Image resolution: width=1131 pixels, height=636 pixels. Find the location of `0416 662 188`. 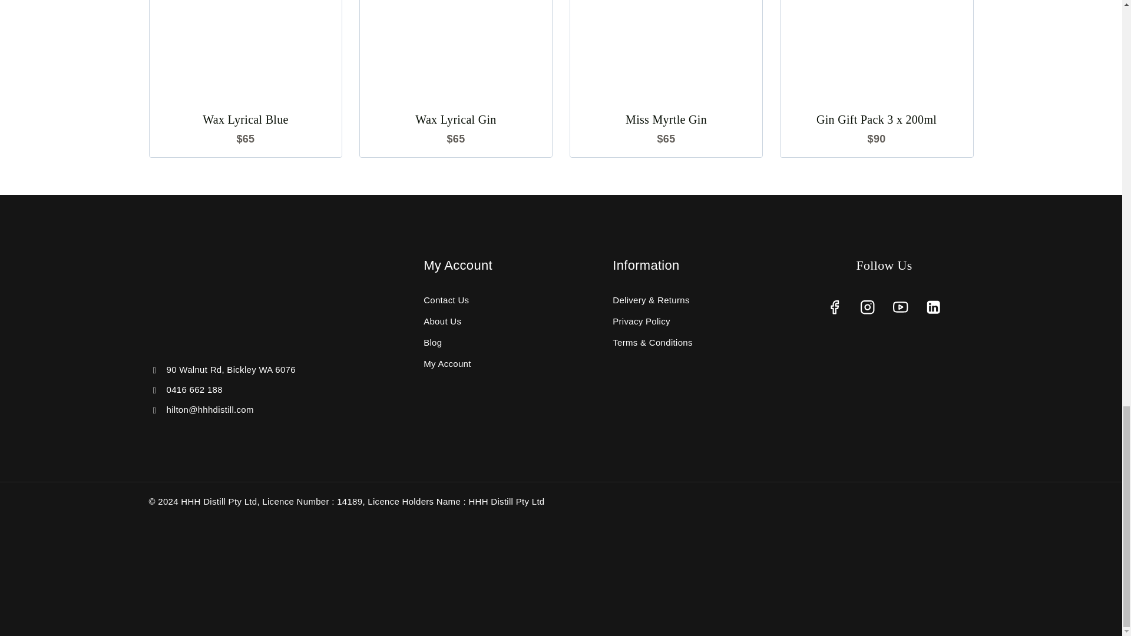

0416 662 188 is located at coordinates (194, 389).